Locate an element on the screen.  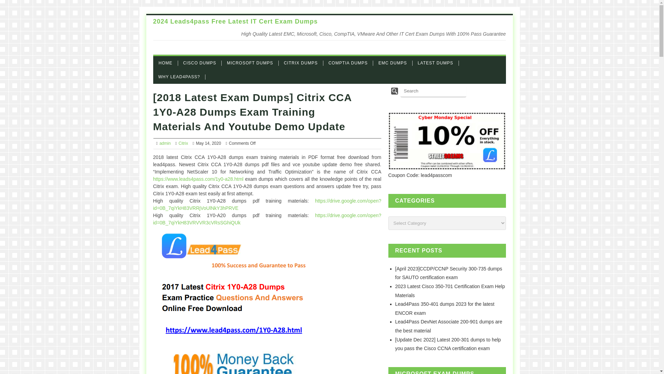
CITRIX DUMPS is located at coordinates (304, 63).